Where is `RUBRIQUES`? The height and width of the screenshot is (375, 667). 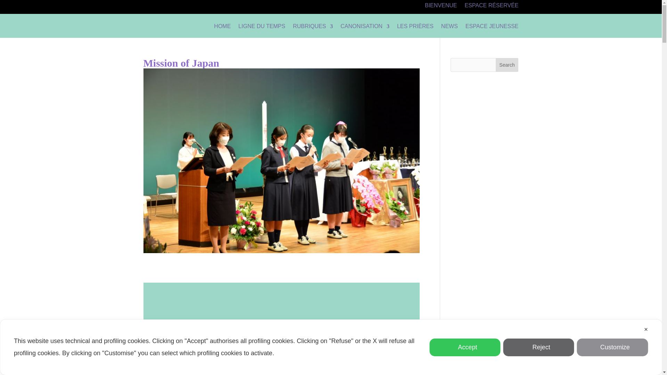
RUBRIQUES is located at coordinates (313, 28).